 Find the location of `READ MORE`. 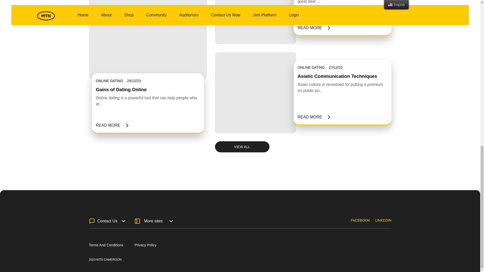

READ MORE is located at coordinates (314, 28).